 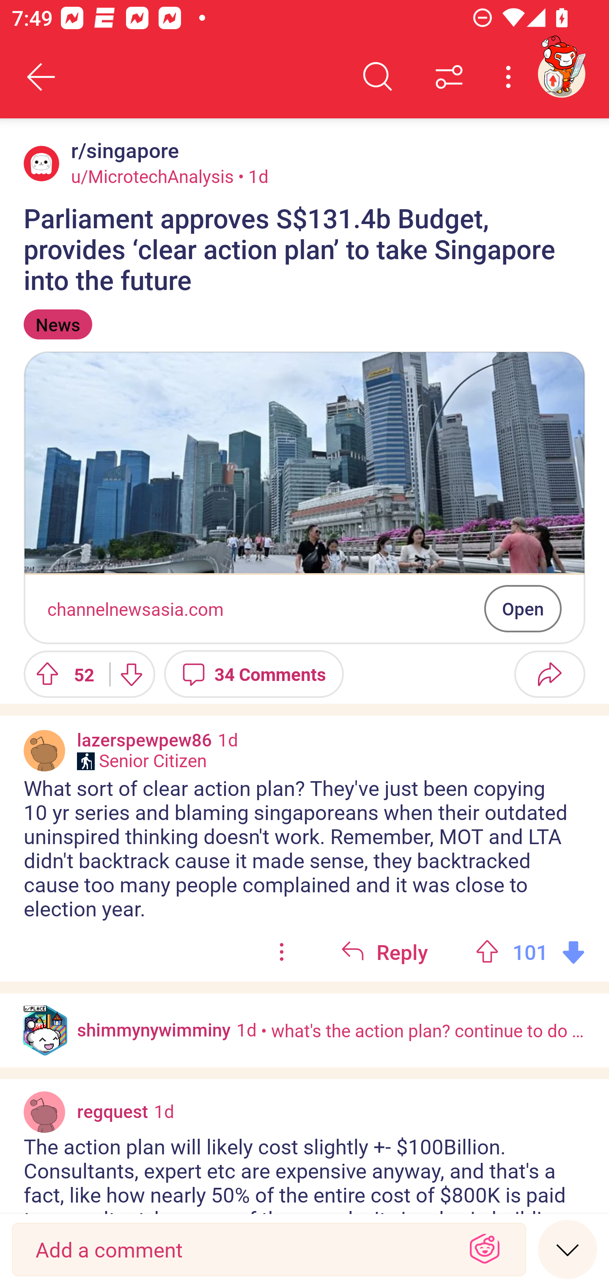 I want to click on Downvote, so click(x=130, y=674).